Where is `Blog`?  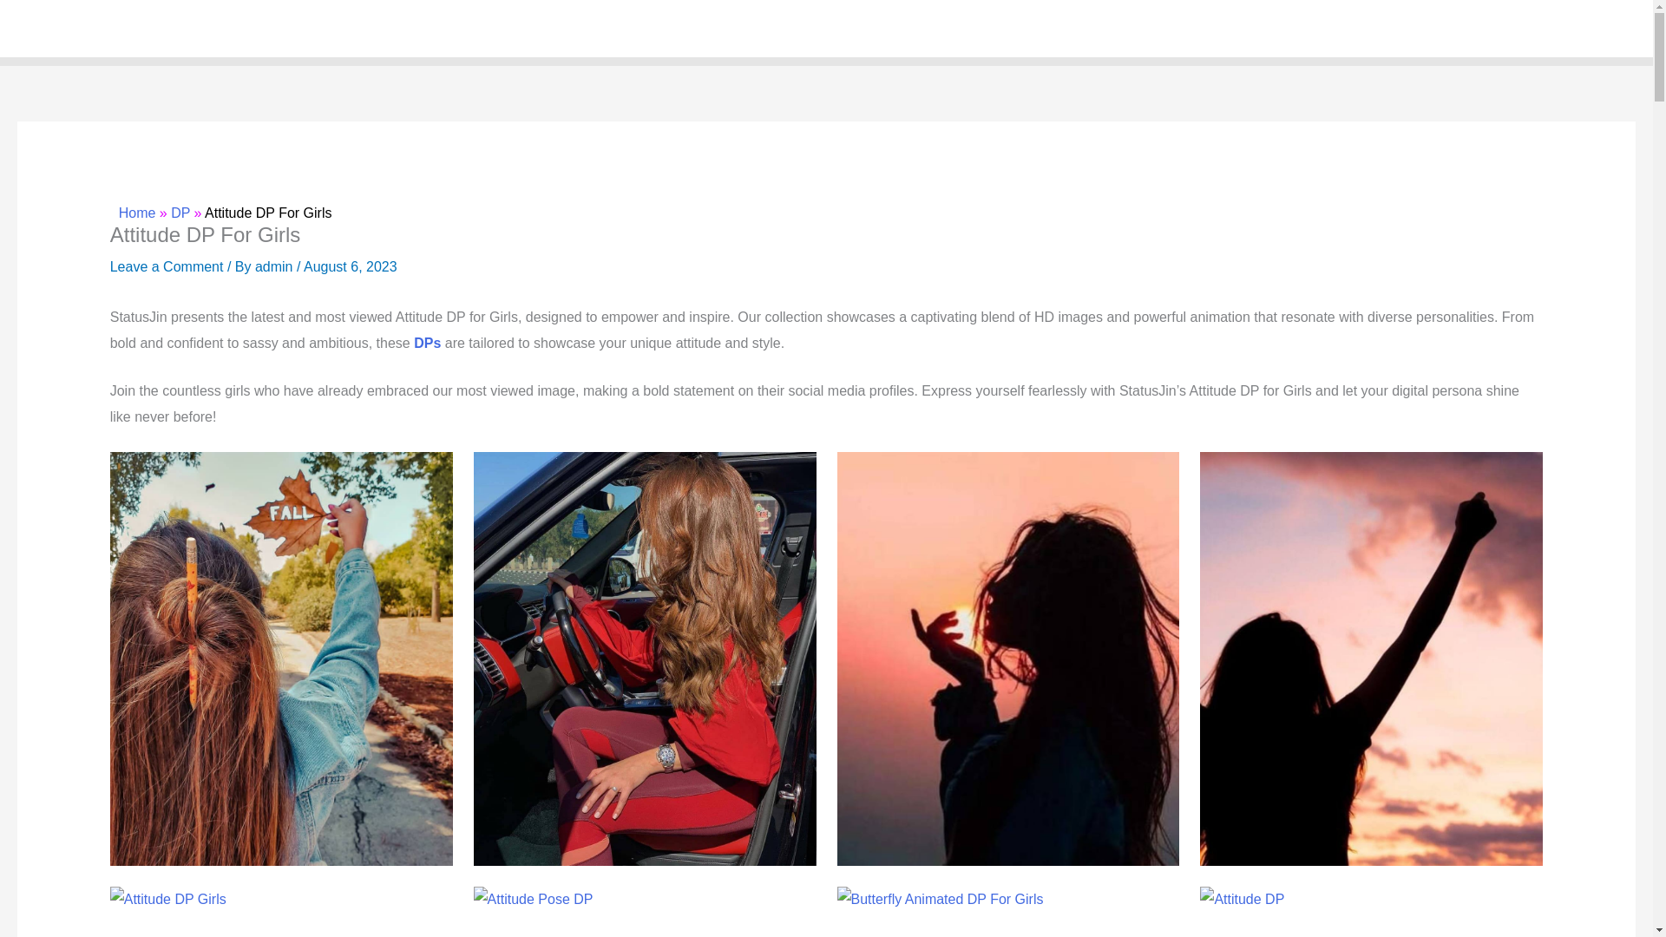 Blog is located at coordinates (1607, 28).